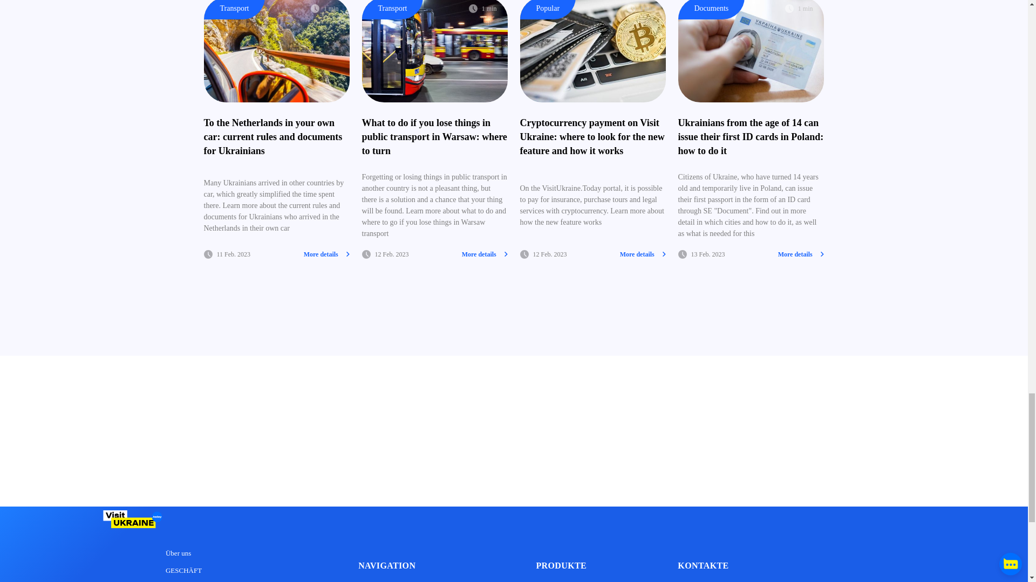 The image size is (1036, 582). What do you see at coordinates (643, 254) in the screenshot?
I see `More details` at bounding box center [643, 254].